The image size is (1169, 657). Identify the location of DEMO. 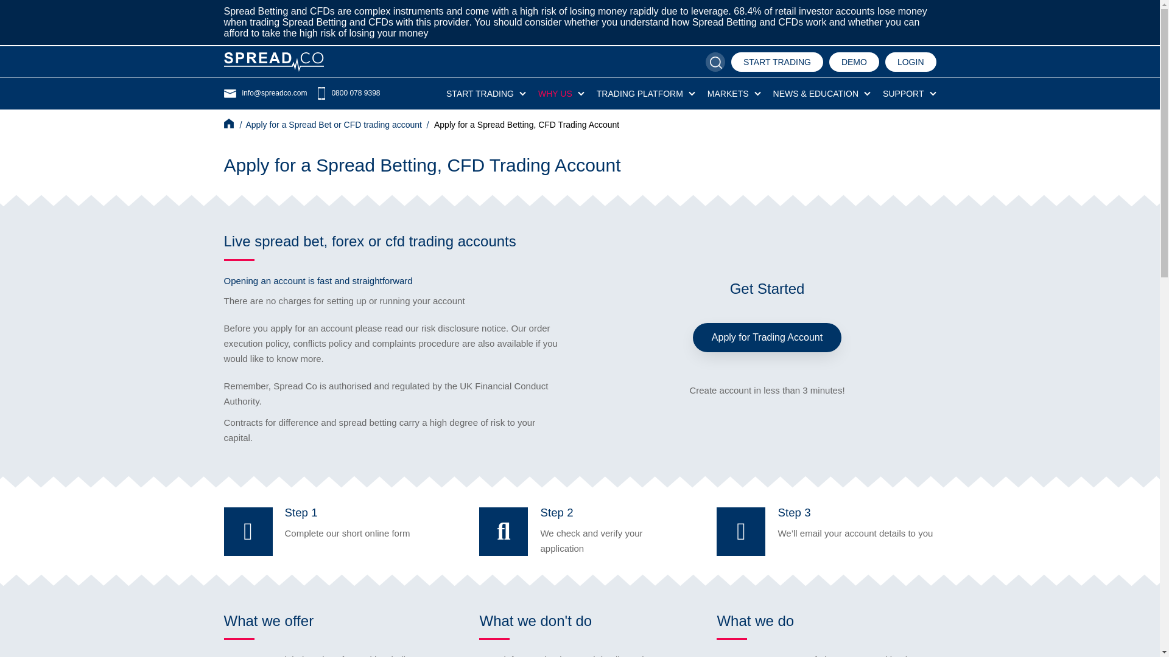
(854, 62).